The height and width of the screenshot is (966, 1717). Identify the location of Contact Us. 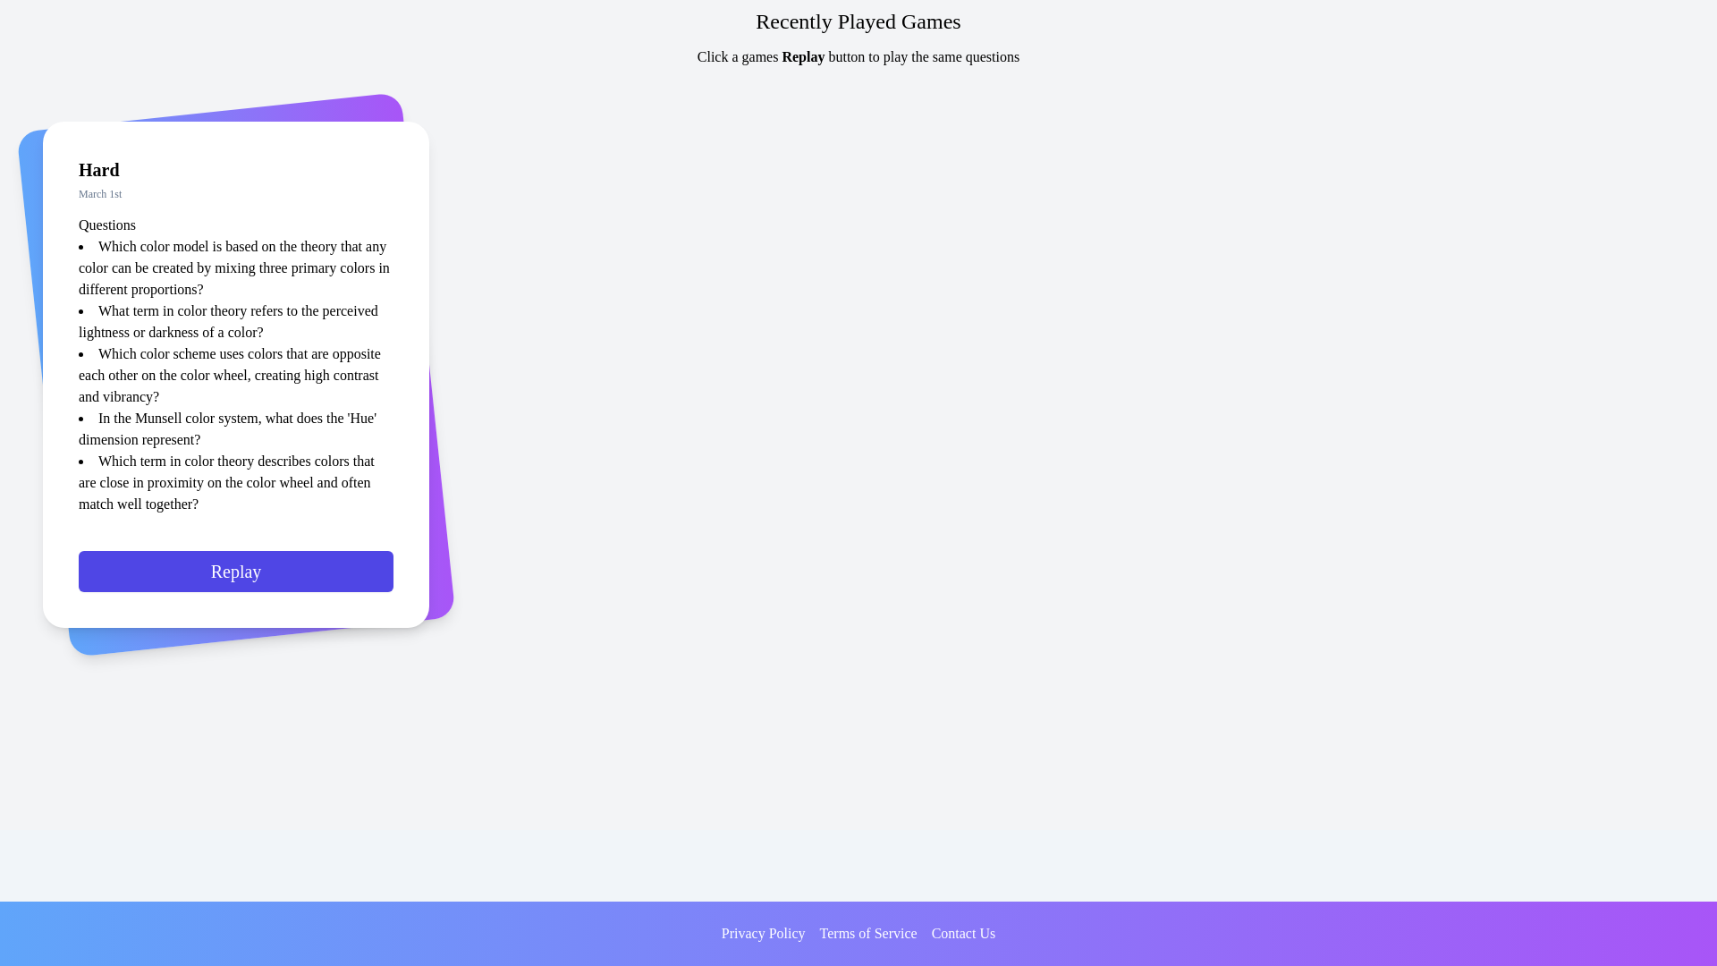
(964, 934).